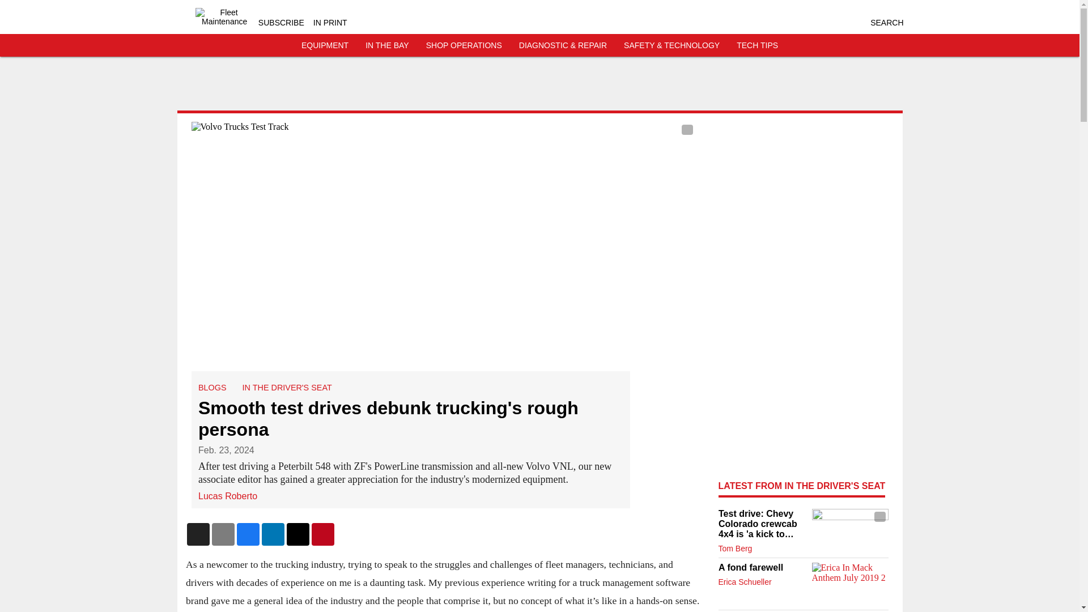  Describe the element at coordinates (387, 45) in the screenshot. I see `IN THE BAY` at that location.